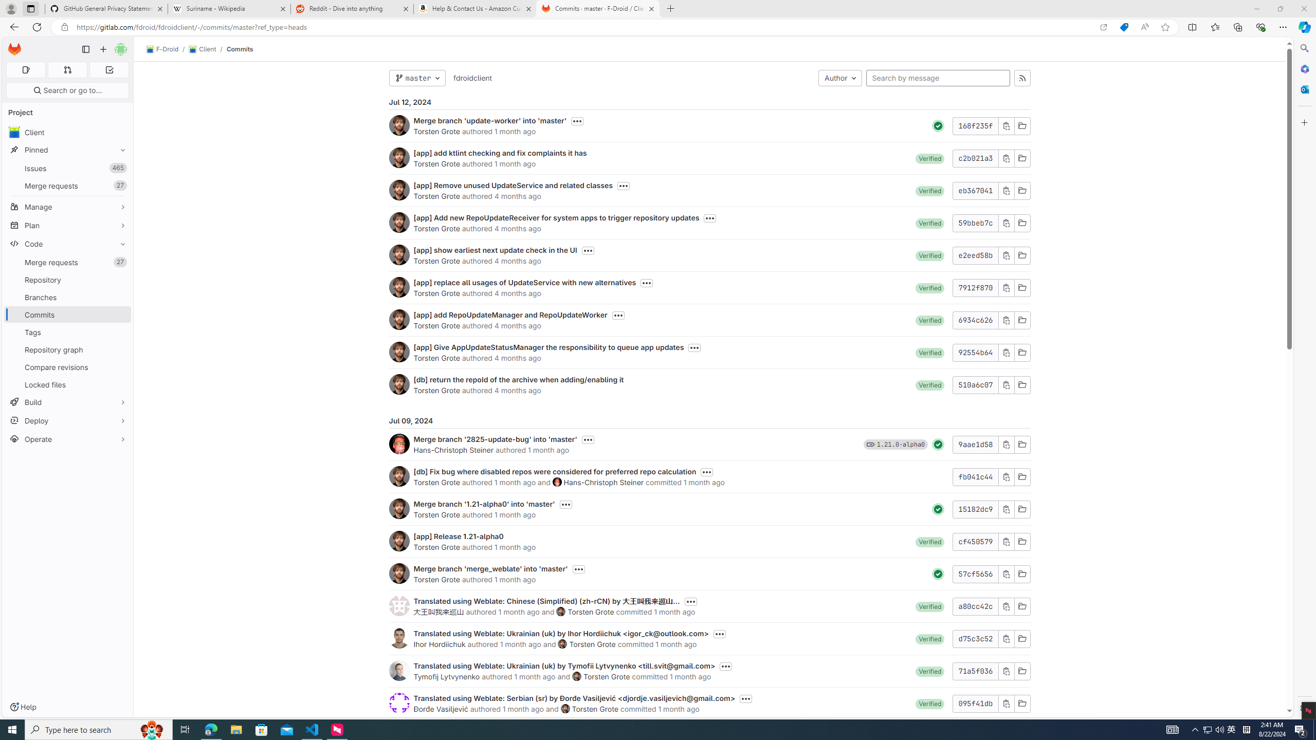 Image resolution: width=1316 pixels, height=740 pixels. What do you see at coordinates (207, 49) in the screenshot?
I see `Client/` at bounding box center [207, 49].